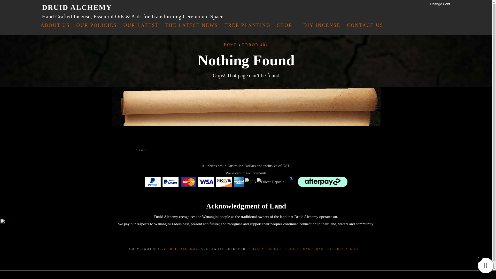 The width and height of the screenshot is (496, 279). Describe the element at coordinates (354, 150) in the screenshot. I see `Search` at that location.